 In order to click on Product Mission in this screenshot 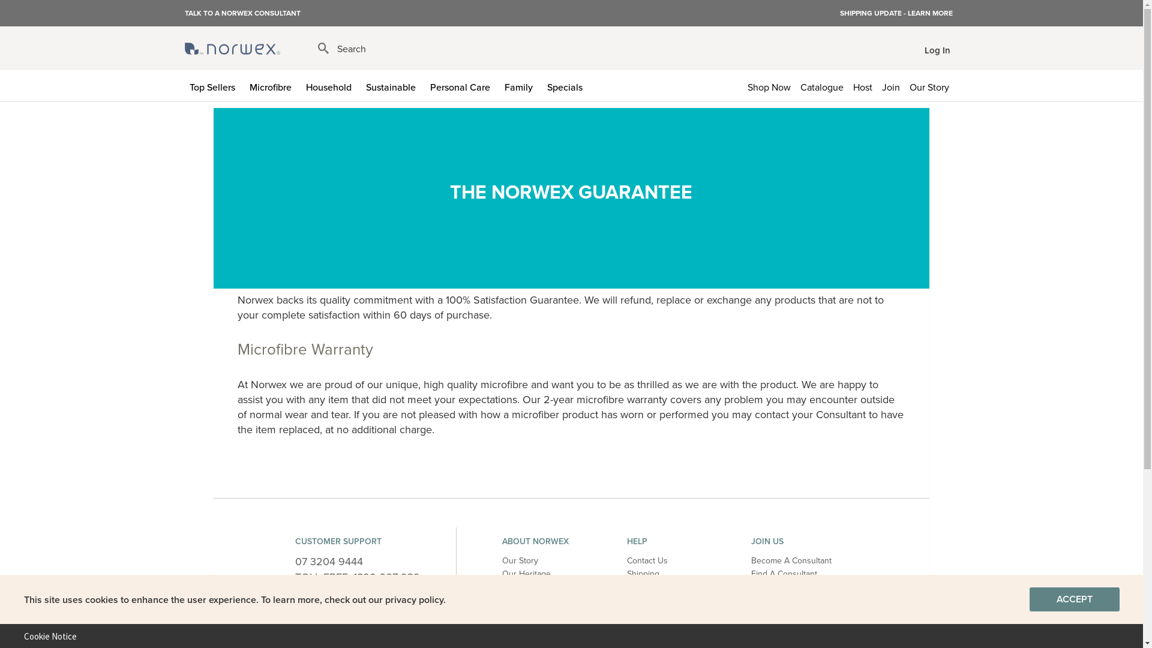, I will do `click(656, 600)`.